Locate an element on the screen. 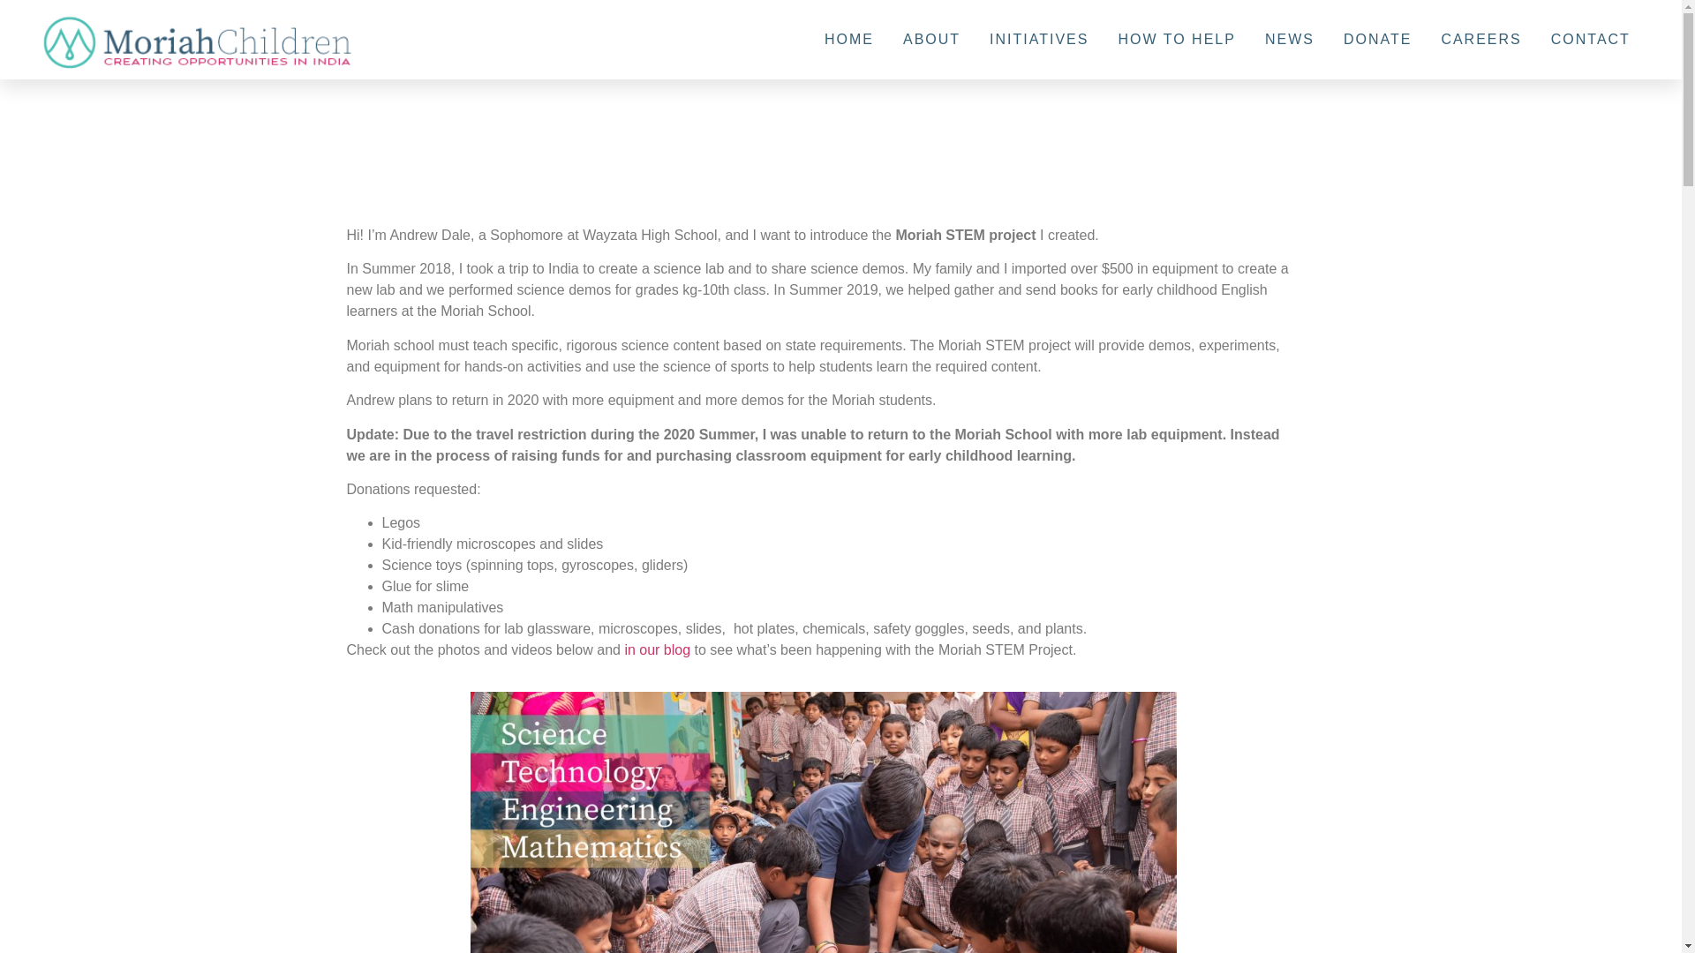  HOME is located at coordinates (849, 39).